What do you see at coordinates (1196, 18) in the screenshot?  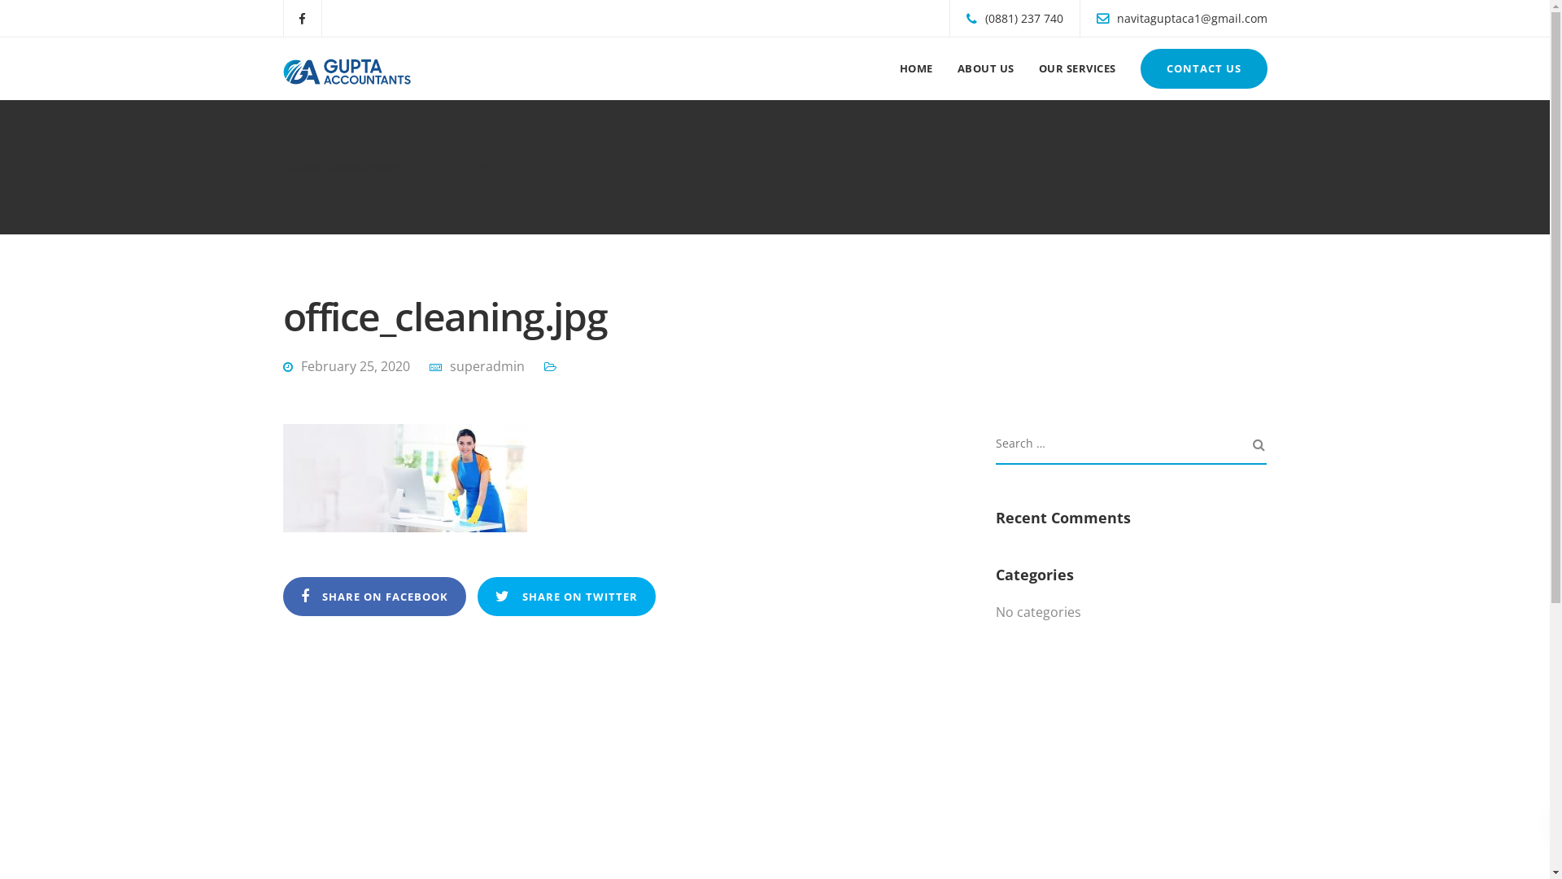 I see `navitaguptaca1@gmail.com` at bounding box center [1196, 18].